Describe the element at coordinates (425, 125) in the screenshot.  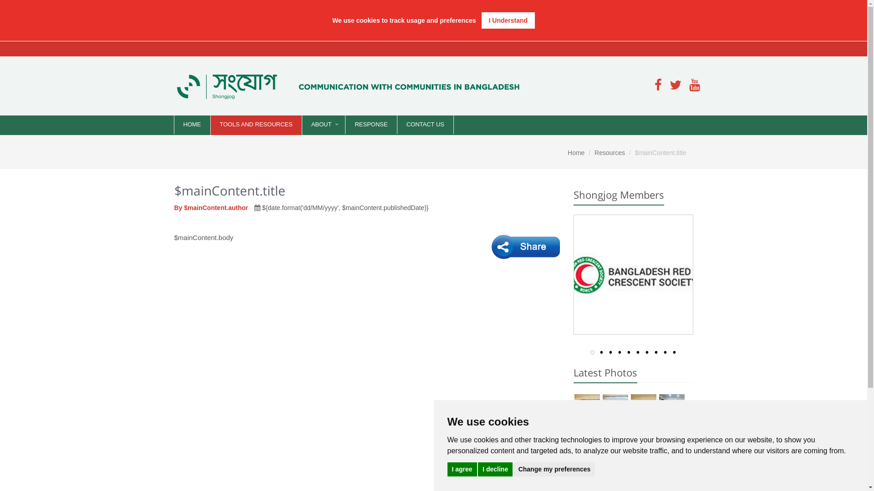
I see `CONTACT US` at that location.